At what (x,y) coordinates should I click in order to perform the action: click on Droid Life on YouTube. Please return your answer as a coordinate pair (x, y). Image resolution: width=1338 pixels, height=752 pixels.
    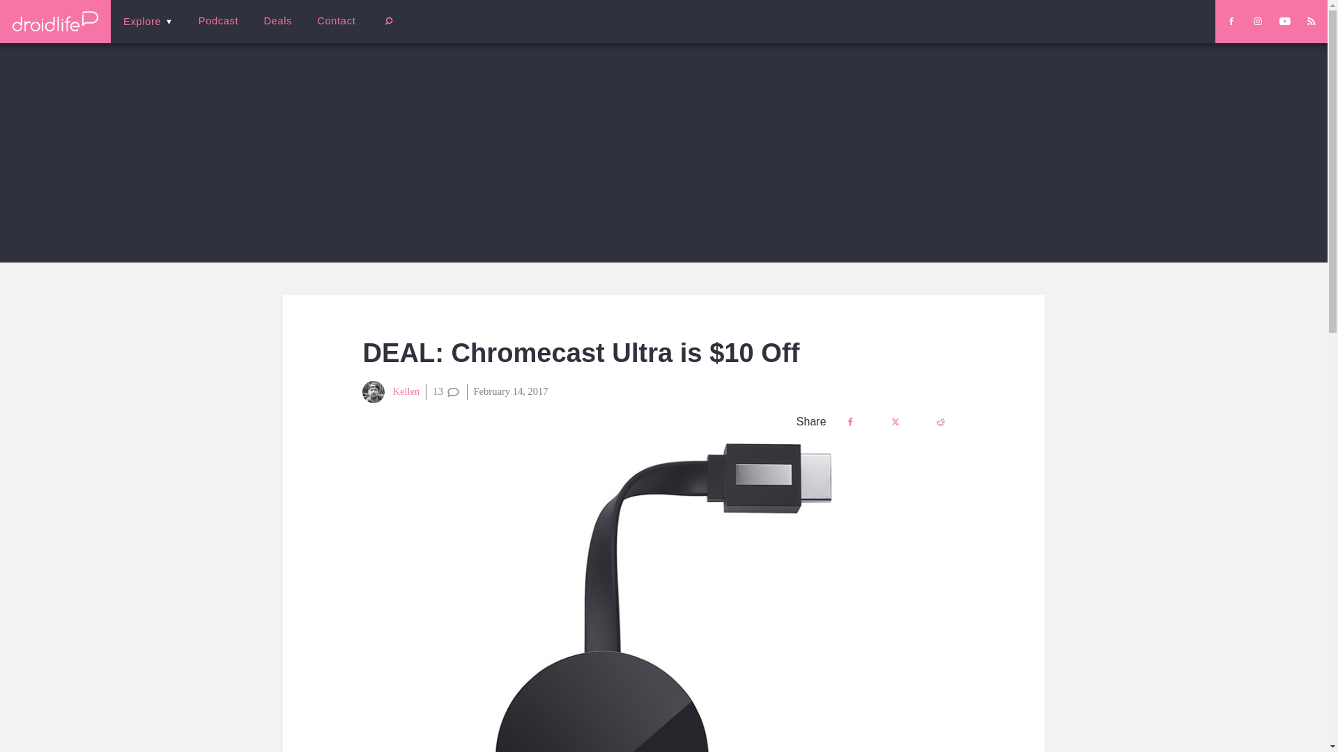
    Looking at the image, I should click on (1285, 21).